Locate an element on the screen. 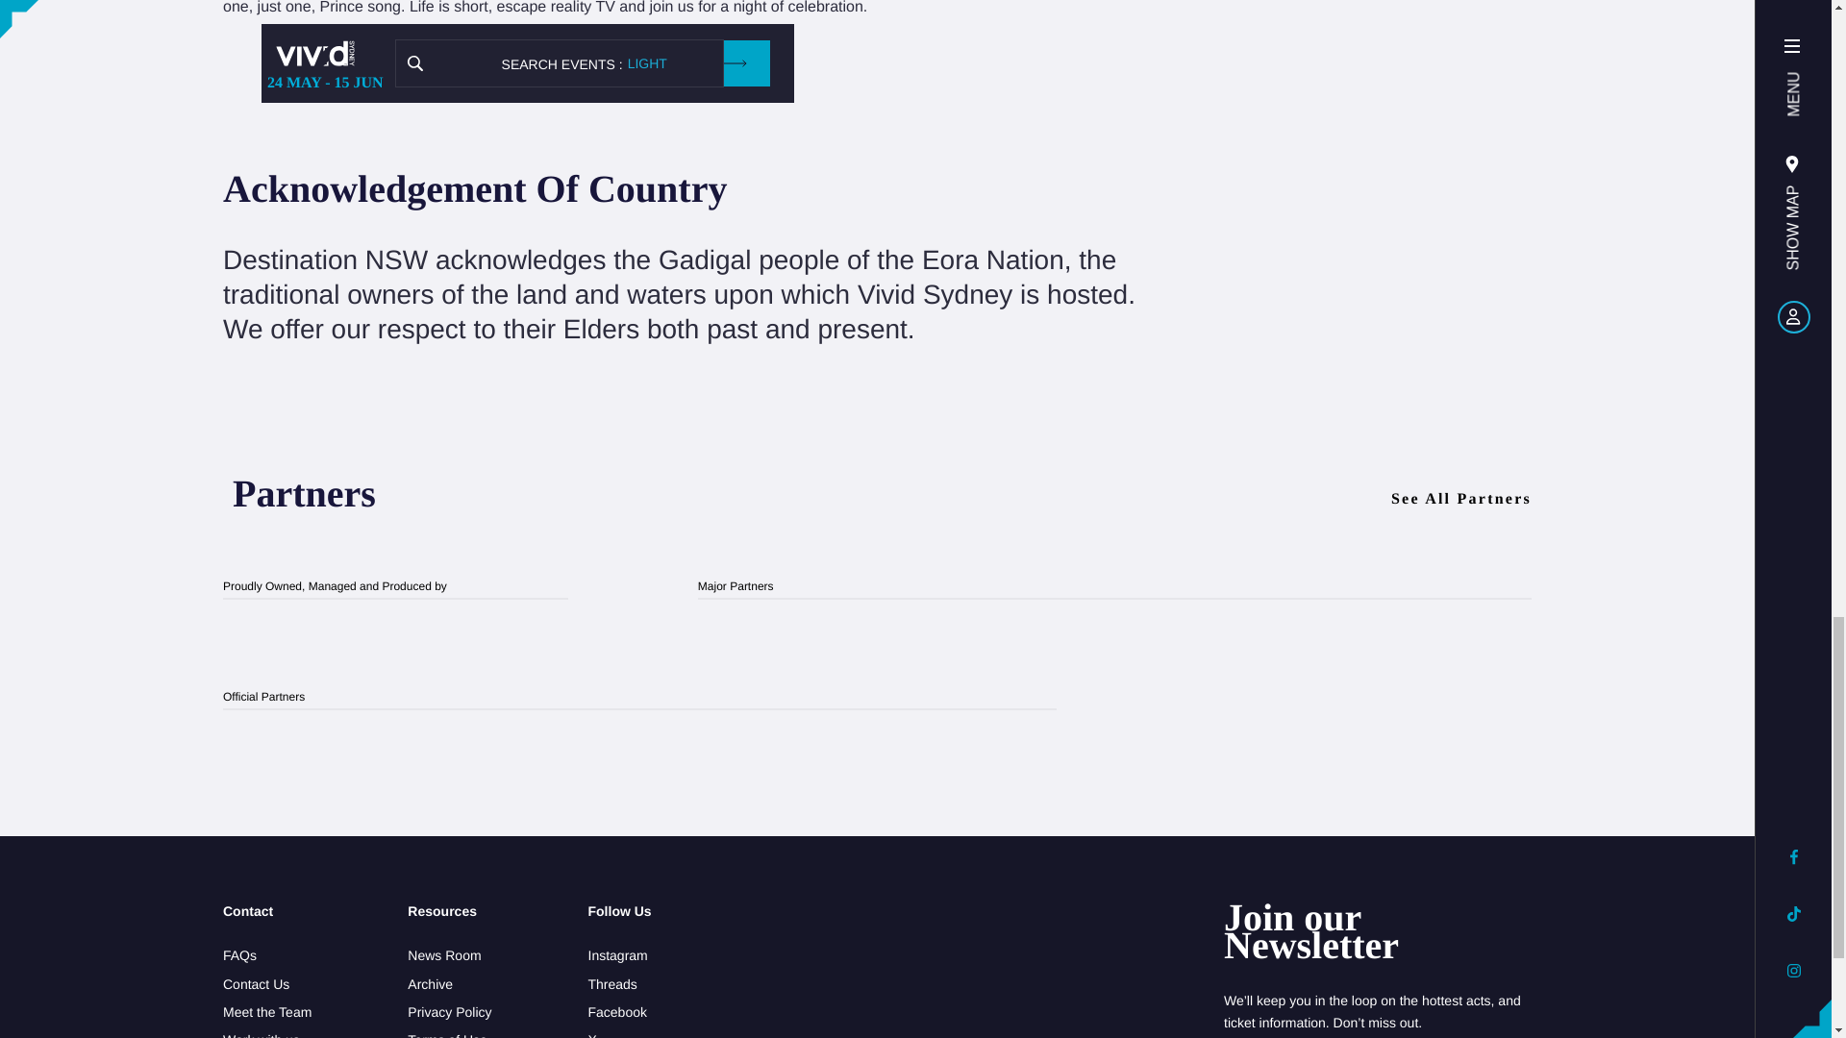 This screenshot has width=1846, height=1038. Threads is located at coordinates (619, 984).